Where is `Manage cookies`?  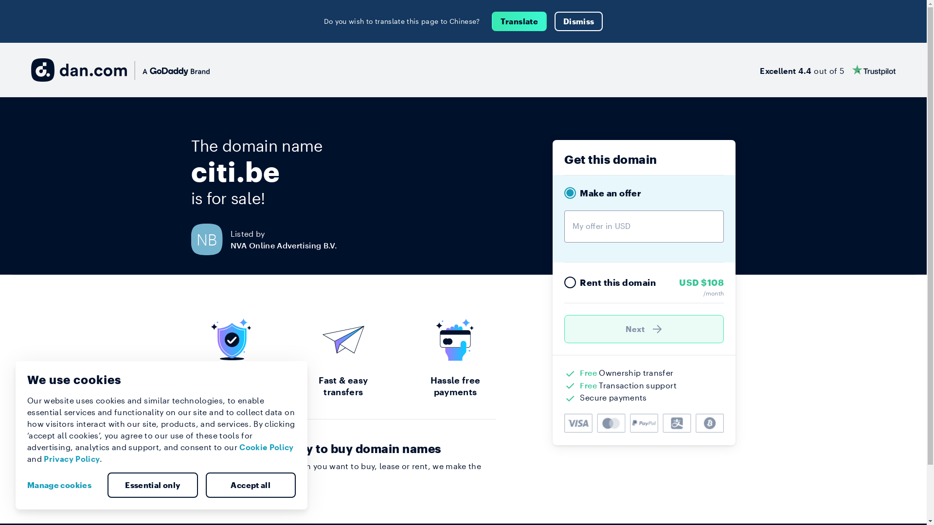
Manage cookies is located at coordinates (63, 485).